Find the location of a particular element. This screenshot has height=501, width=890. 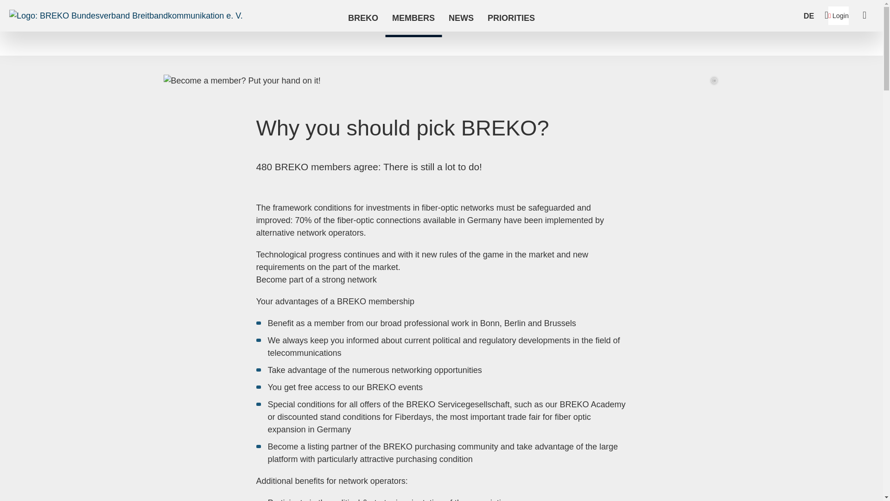

NEWS is located at coordinates (461, 19).